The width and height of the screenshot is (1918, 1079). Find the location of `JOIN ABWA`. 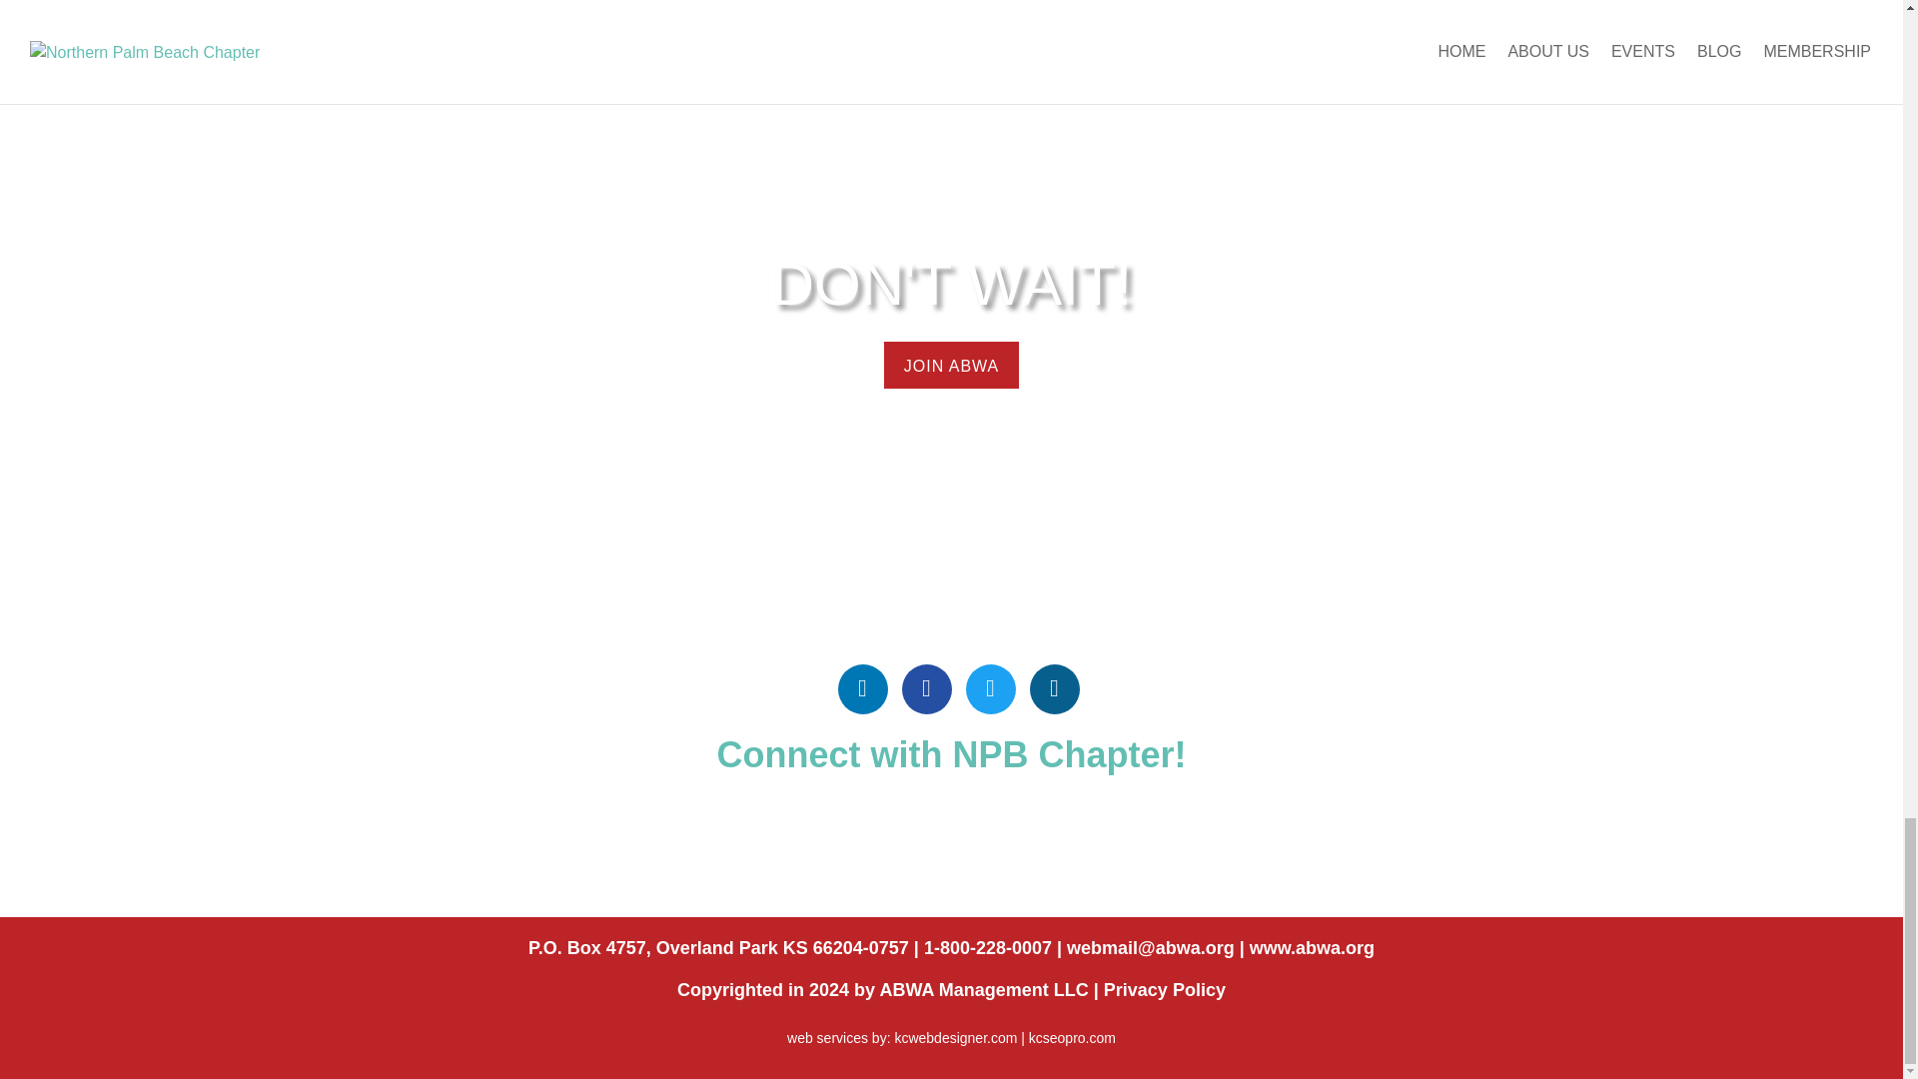

JOIN ABWA is located at coordinates (952, 365).